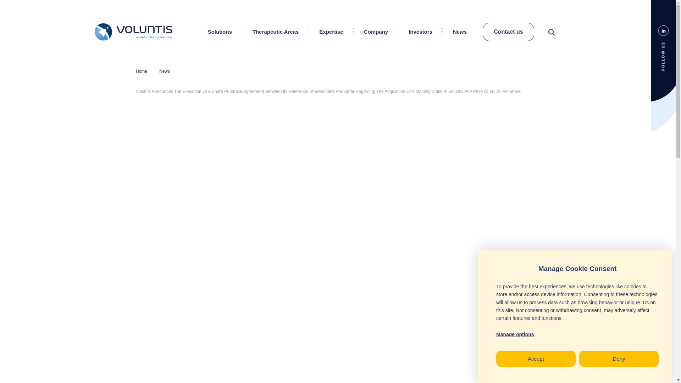 Image resolution: width=681 pixels, height=383 pixels. I want to click on Solutions, so click(220, 32).